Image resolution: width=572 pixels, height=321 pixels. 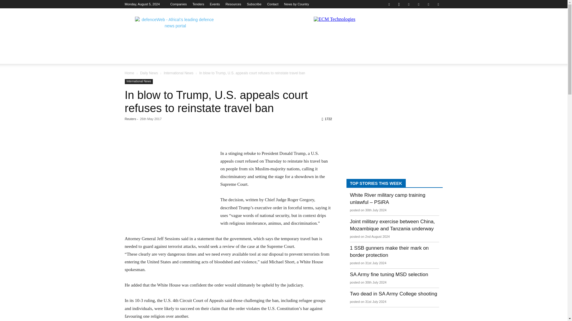 What do you see at coordinates (389, 4) in the screenshot?
I see `Facebook` at bounding box center [389, 4].